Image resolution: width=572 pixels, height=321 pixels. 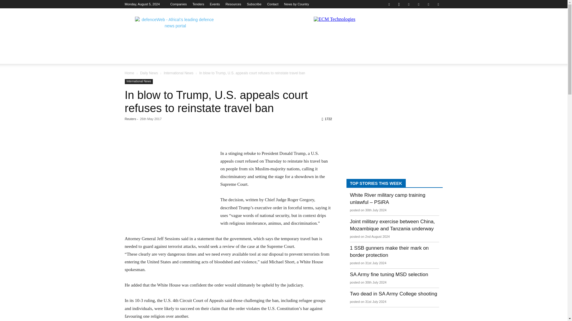 What do you see at coordinates (389, 4) in the screenshot?
I see `Facebook` at bounding box center [389, 4].